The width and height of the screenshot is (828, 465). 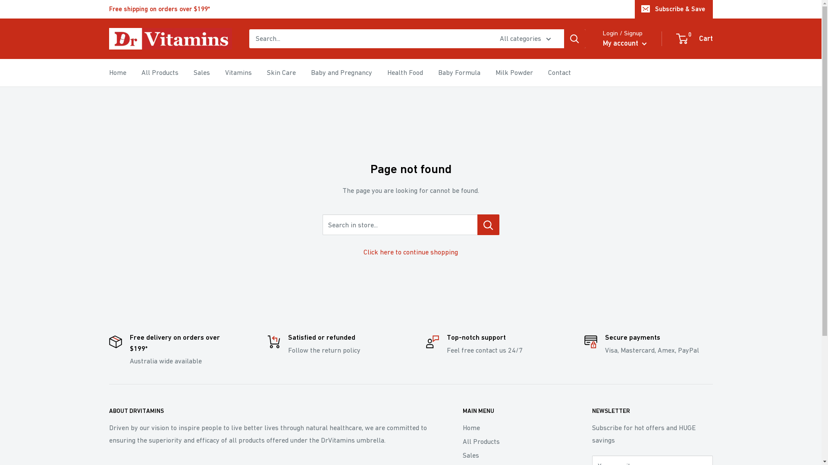 What do you see at coordinates (512, 428) in the screenshot?
I see `Home` at bounding box center [512, 428].